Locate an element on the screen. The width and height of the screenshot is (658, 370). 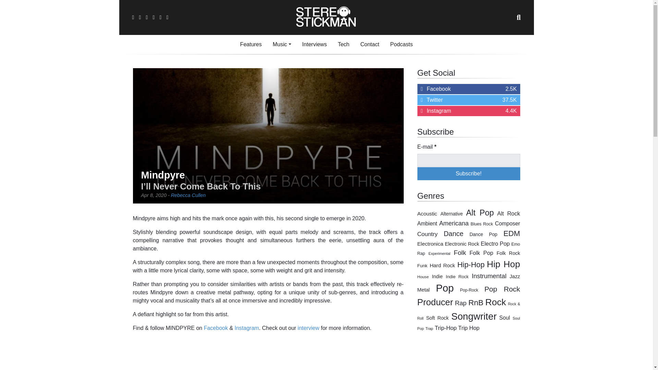
Music is located at coordinates (216, 328).